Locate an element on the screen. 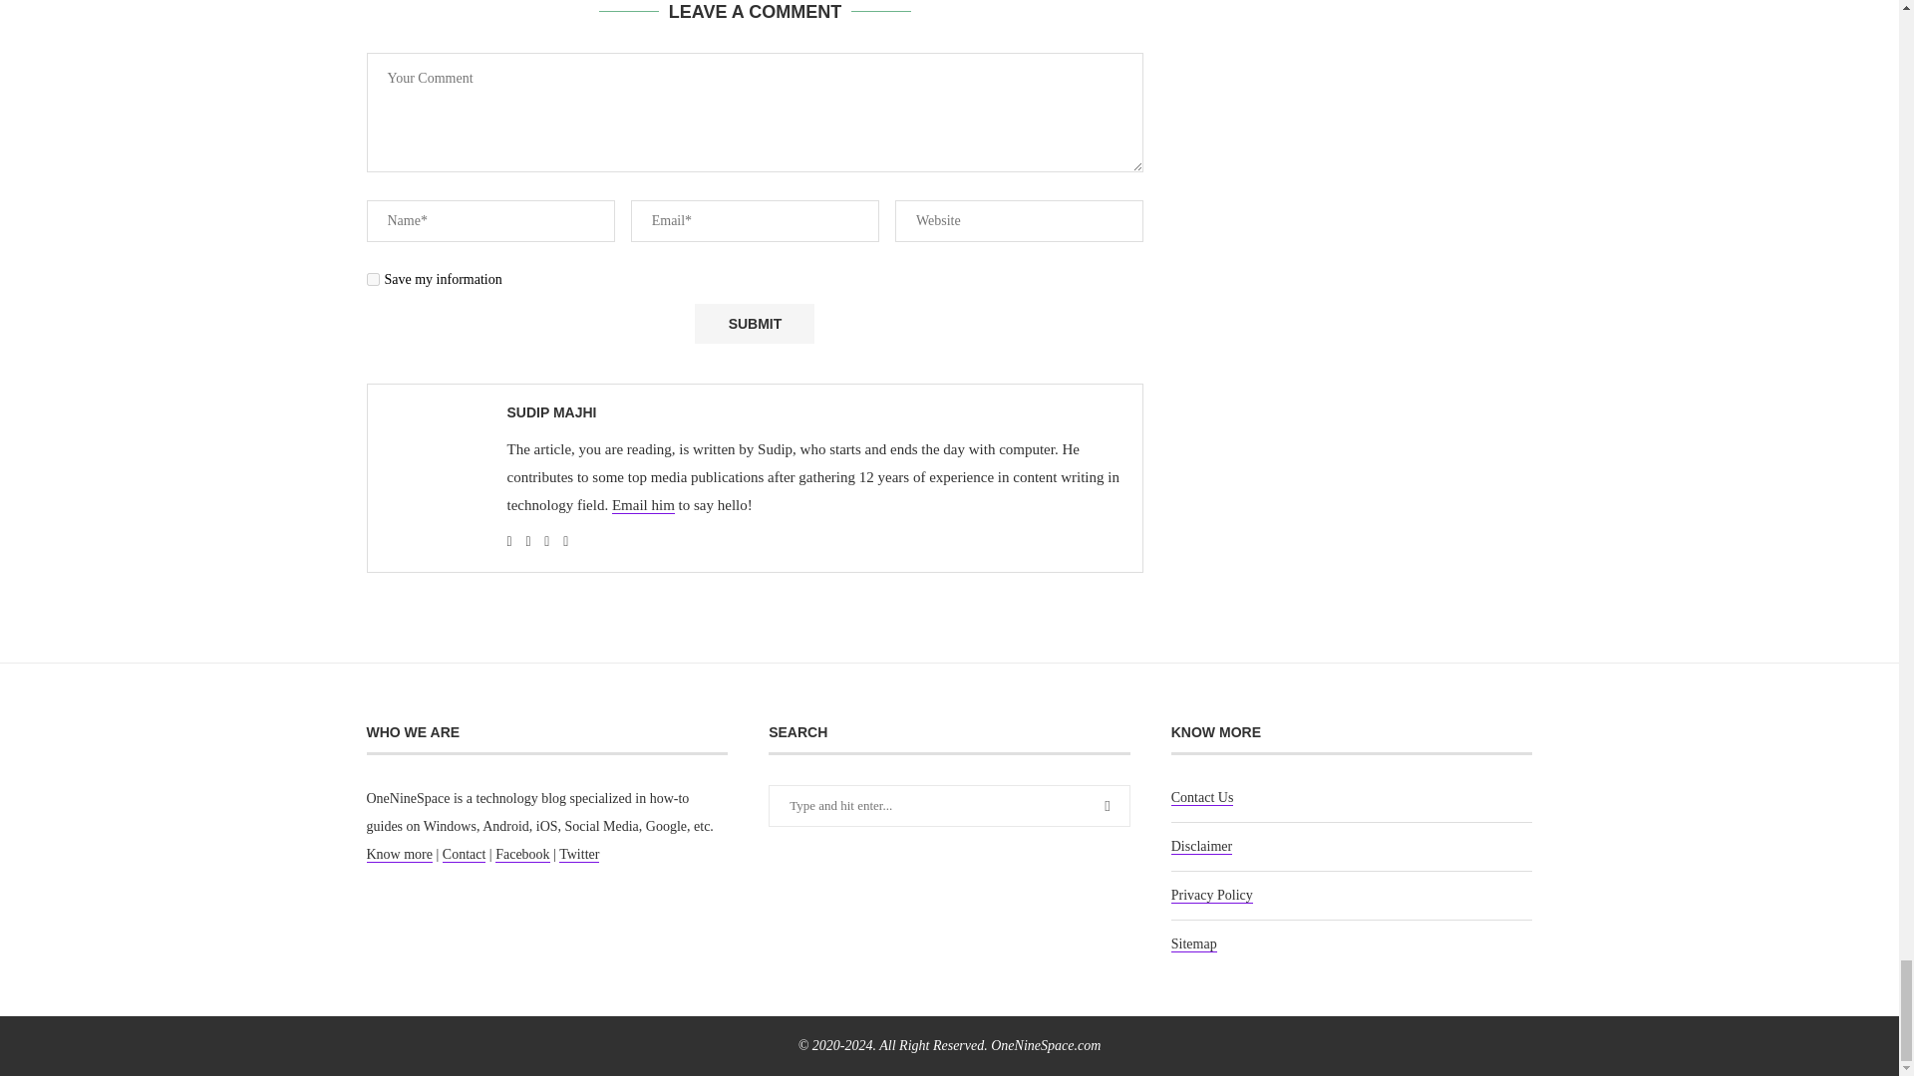 This screenshot has width=1914, height=1076. SUDIP MAJHI is located at coordinates (550, 412).